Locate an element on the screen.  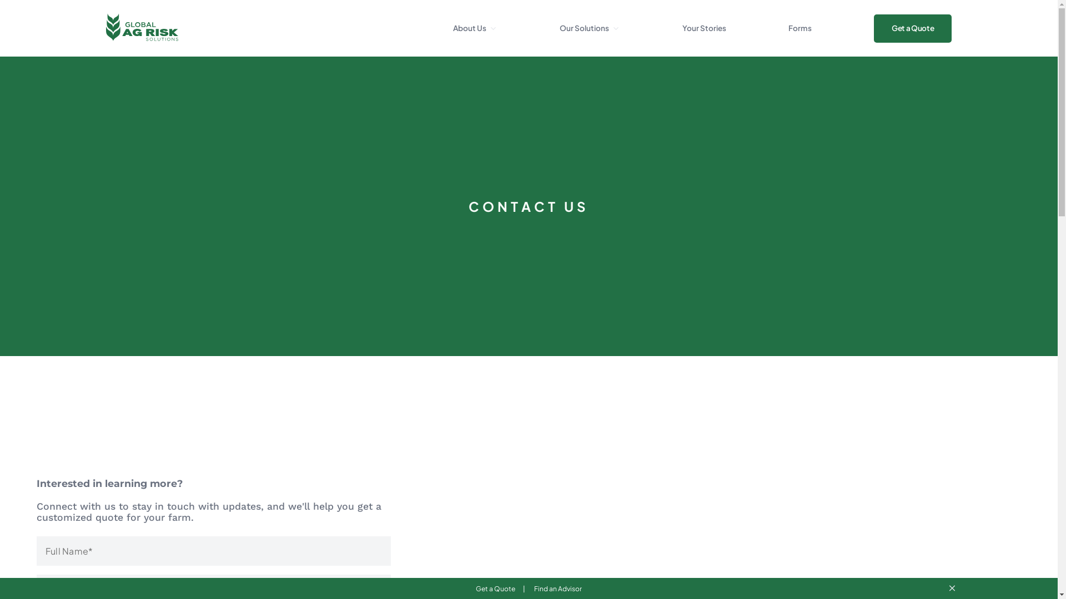
Your Stories is located at coordinates (704, 28).